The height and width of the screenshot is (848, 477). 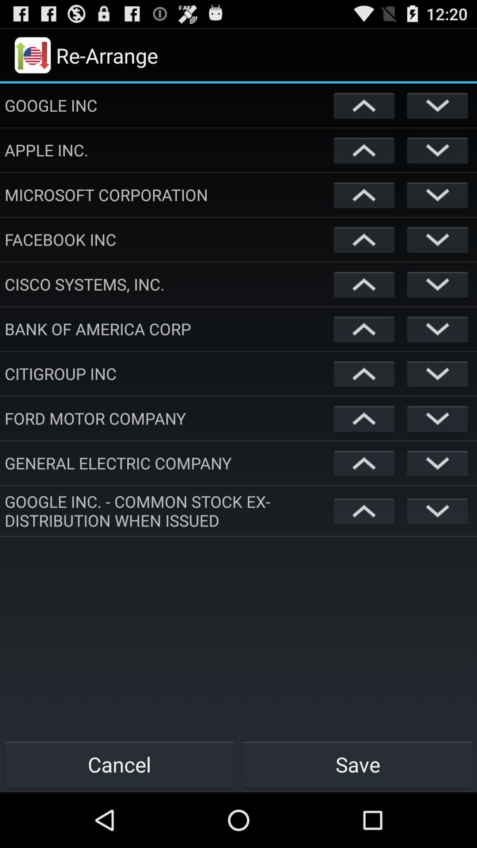 What do you see at coordinates (364, 284) in the screenshot?
I see `move item up list` at bounding box center [364, 284].